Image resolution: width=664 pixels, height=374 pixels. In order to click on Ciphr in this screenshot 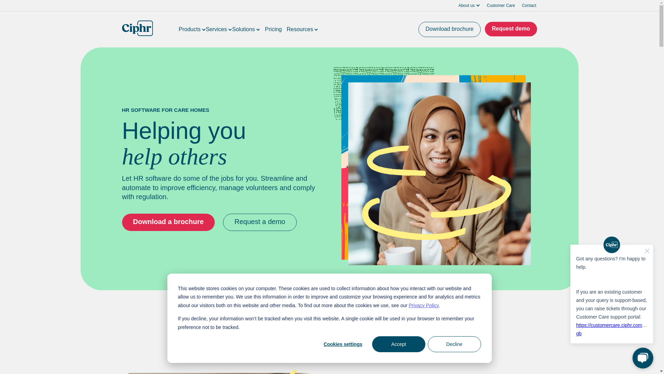, I will do `click(137, 28)`.